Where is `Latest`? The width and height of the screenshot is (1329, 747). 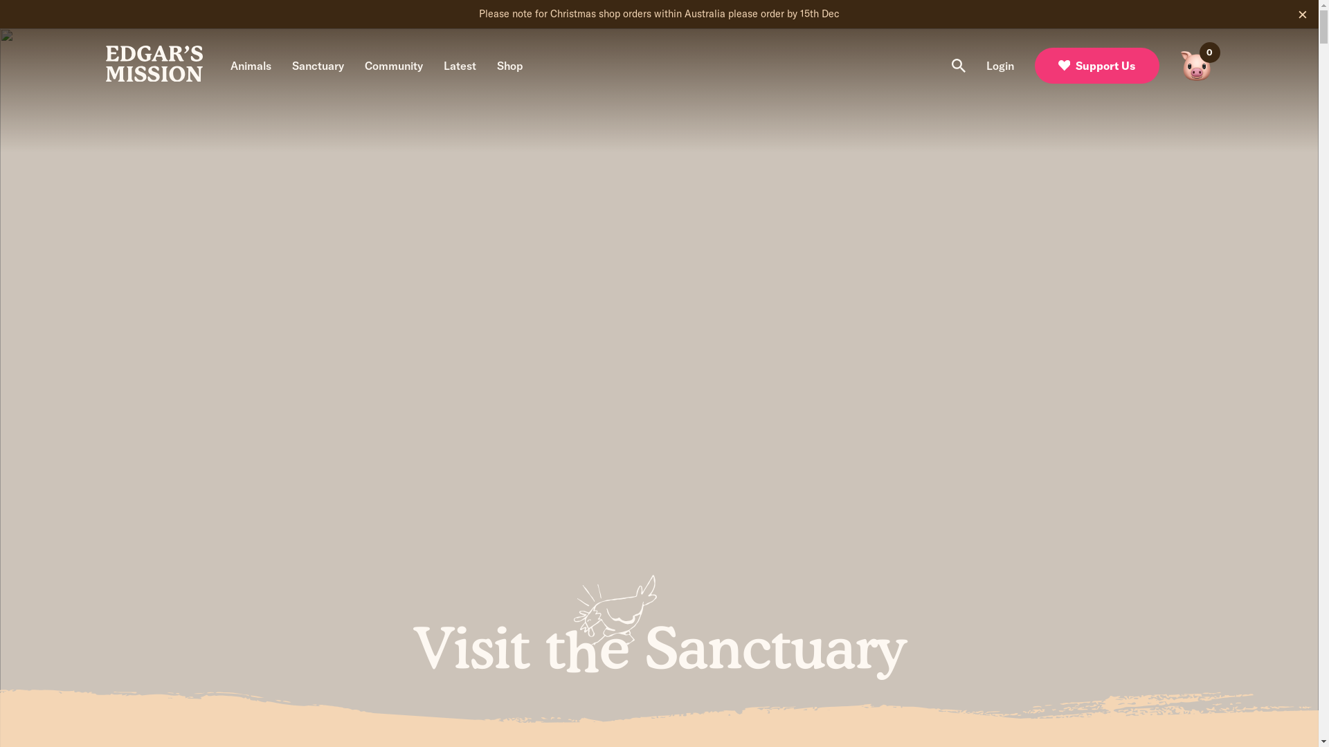
Latest is located at coordinates (460, 66).